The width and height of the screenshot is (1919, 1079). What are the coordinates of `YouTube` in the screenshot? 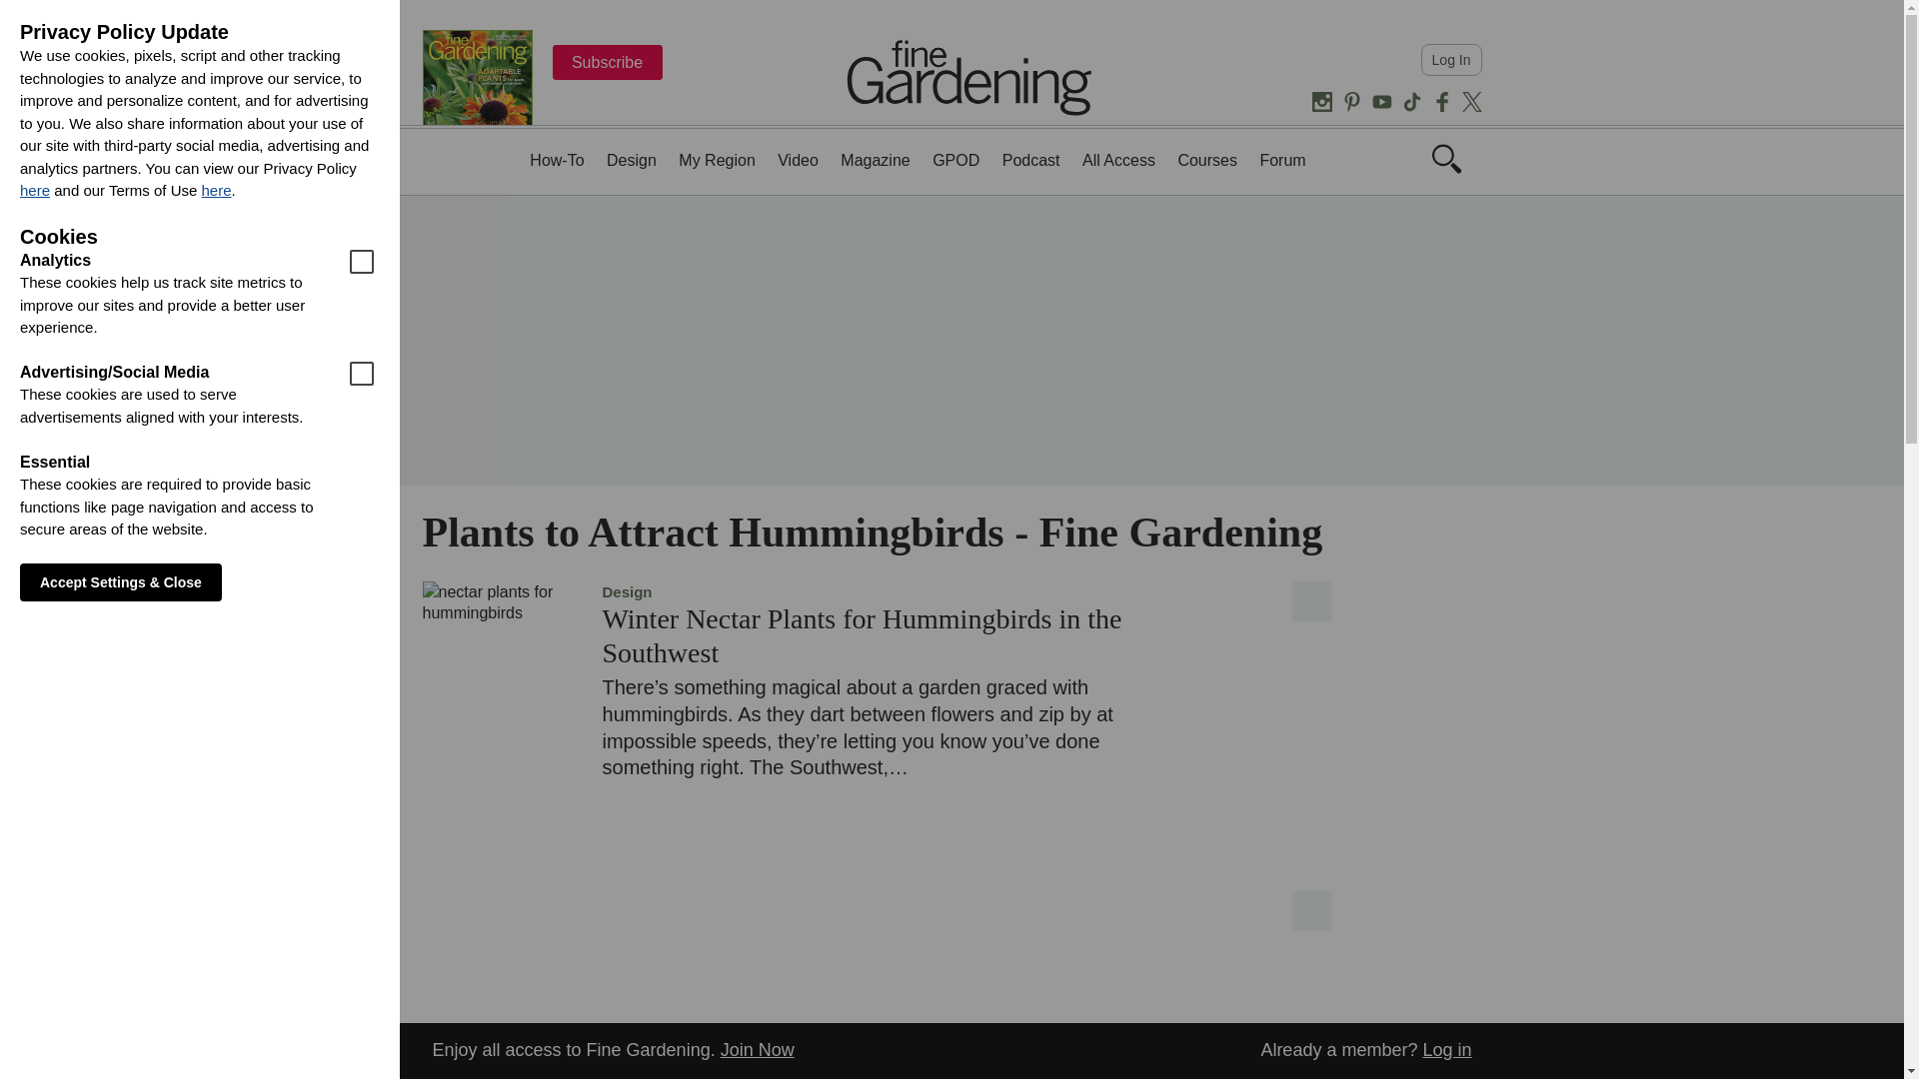 It's located at (1381, 102).